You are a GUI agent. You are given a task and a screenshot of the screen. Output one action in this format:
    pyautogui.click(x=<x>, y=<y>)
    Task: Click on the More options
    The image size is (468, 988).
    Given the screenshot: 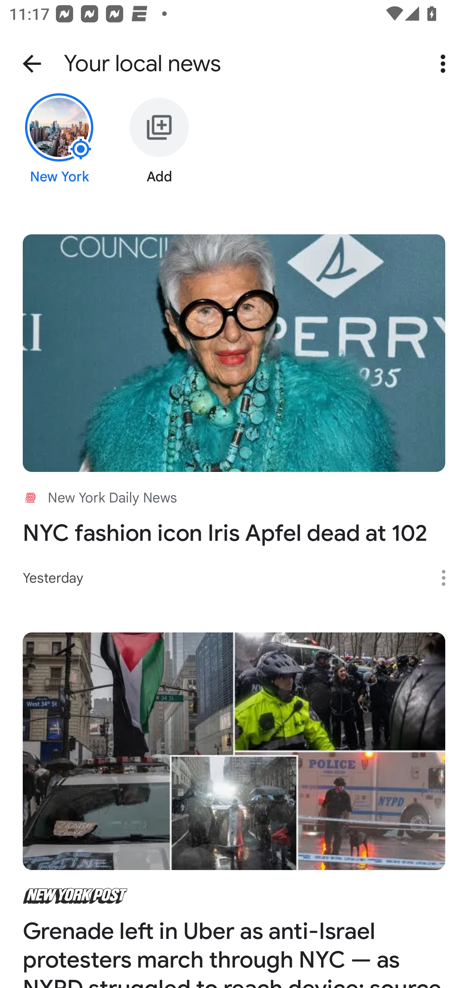 What is the action you would take?
    pyautogui.click(x=445, y=64)
    